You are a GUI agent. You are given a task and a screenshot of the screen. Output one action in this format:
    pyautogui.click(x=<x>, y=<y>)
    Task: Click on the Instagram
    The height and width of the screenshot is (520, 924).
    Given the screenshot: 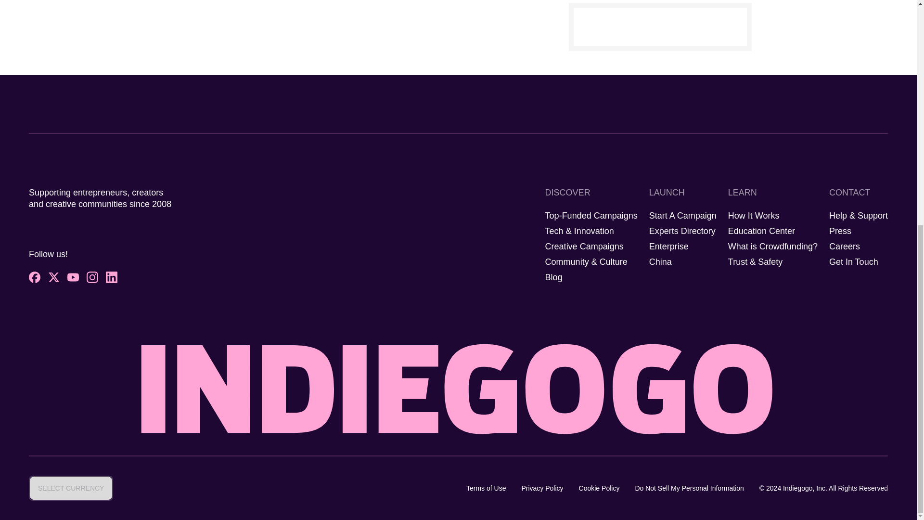 What is the action you would take?
    pyautogui.click(x=92, y=277)
    